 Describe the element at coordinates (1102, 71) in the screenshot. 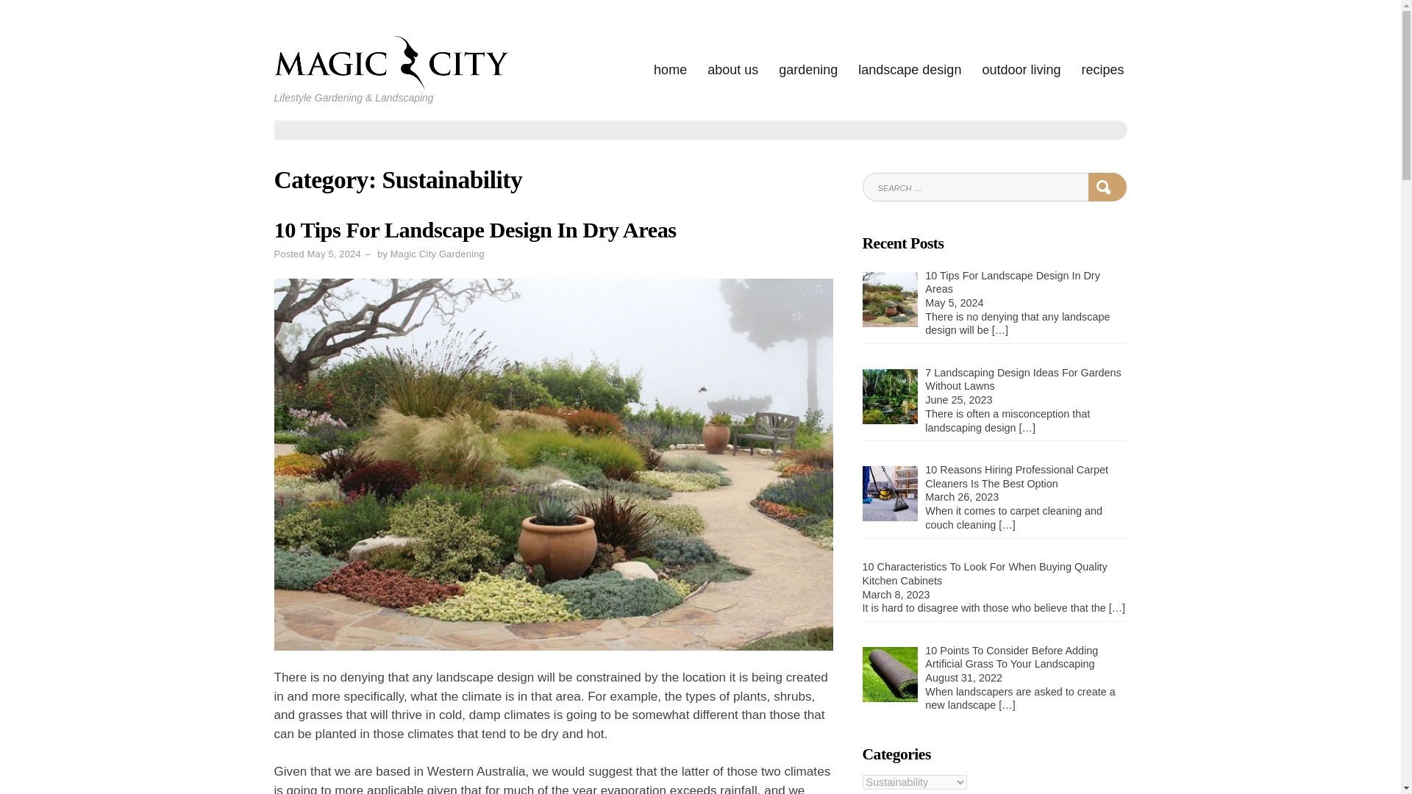

I see `recipes` at that location.